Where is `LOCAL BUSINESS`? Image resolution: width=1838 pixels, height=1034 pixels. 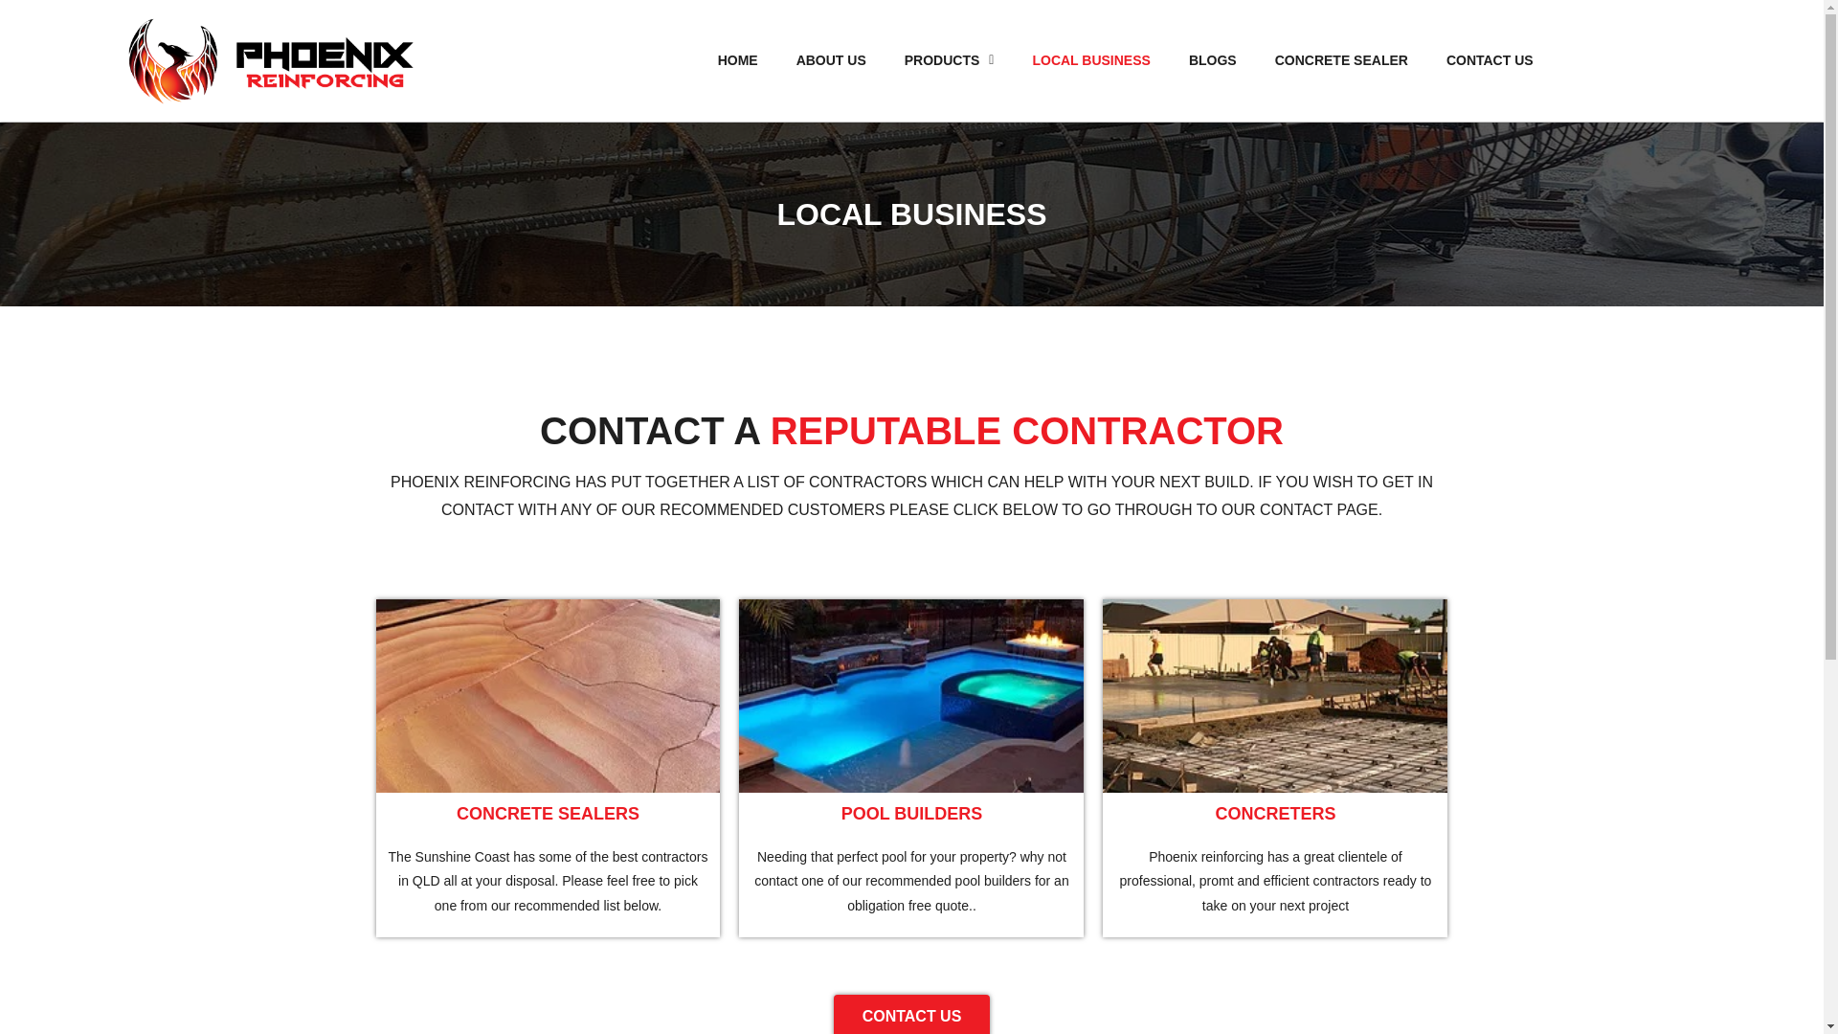
LOCAL BUSINESS is located at coordinates (1090, 59).